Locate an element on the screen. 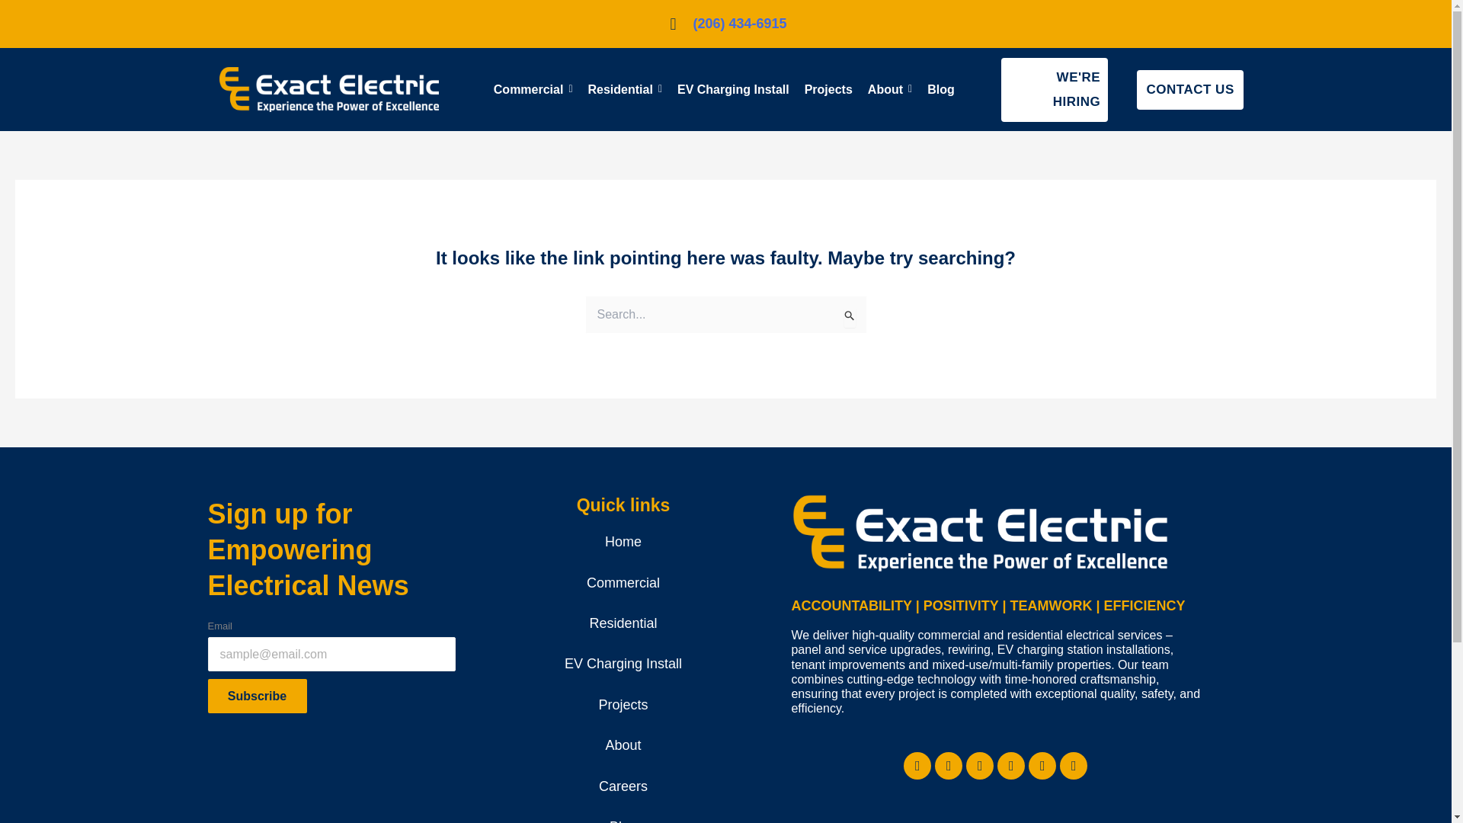 Image resolution: width=1463 pixels, height=823 pixels. CONTACT US is located at coordinates (1190, 89).